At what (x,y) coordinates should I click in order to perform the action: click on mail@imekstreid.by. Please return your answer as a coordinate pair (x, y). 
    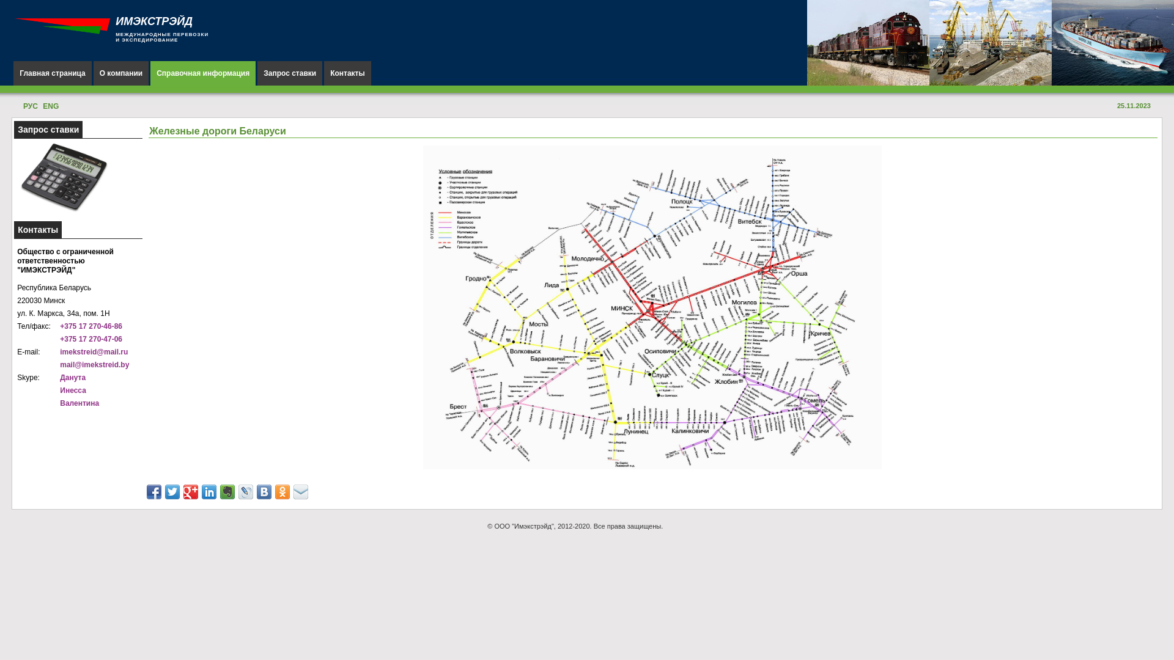
    Looking at the image, I should click on (94, 365).